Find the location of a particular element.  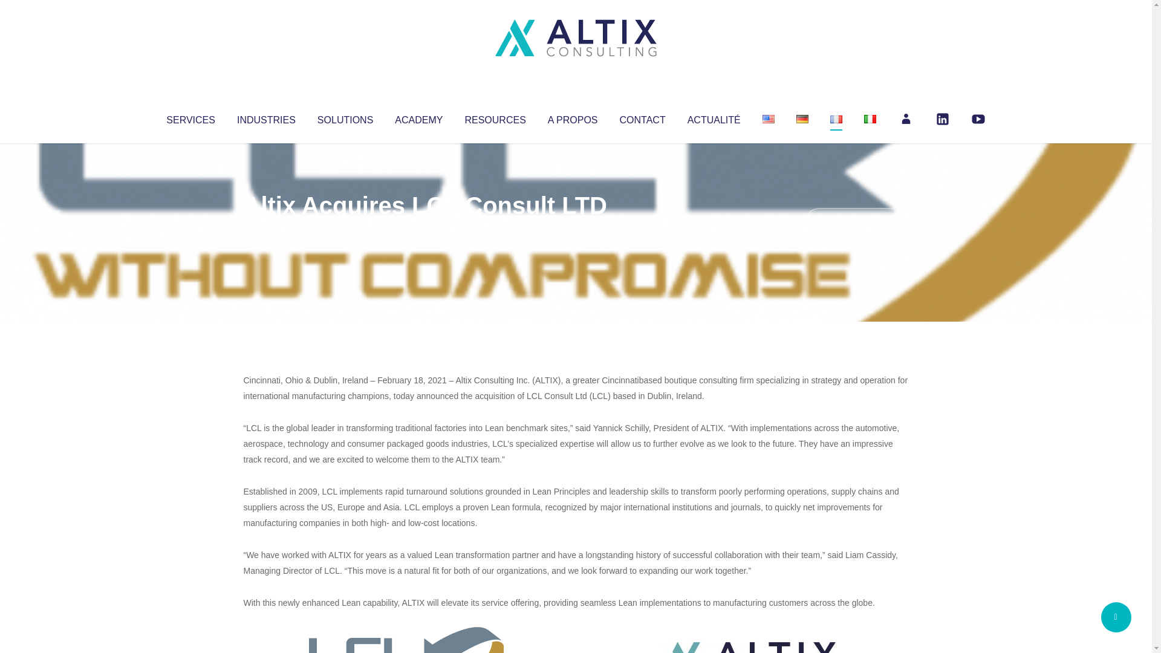

SERVICES is located at coordinates (190, 117).